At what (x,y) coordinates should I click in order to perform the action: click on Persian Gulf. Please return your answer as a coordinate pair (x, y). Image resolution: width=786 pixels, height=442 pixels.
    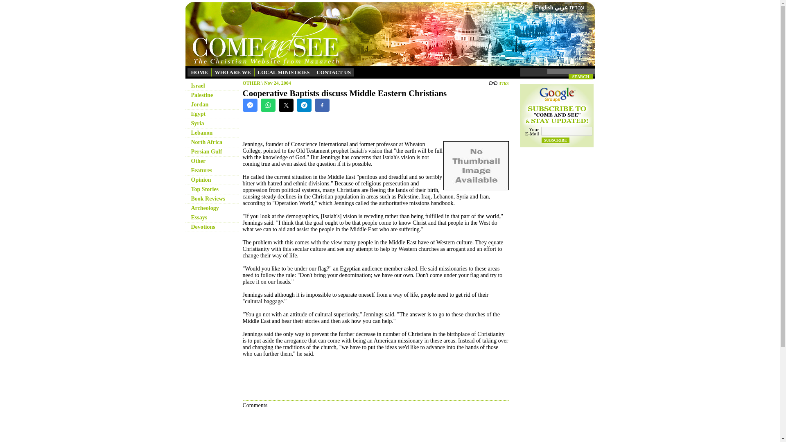
    Looking at the image, I should click on (206, 151).